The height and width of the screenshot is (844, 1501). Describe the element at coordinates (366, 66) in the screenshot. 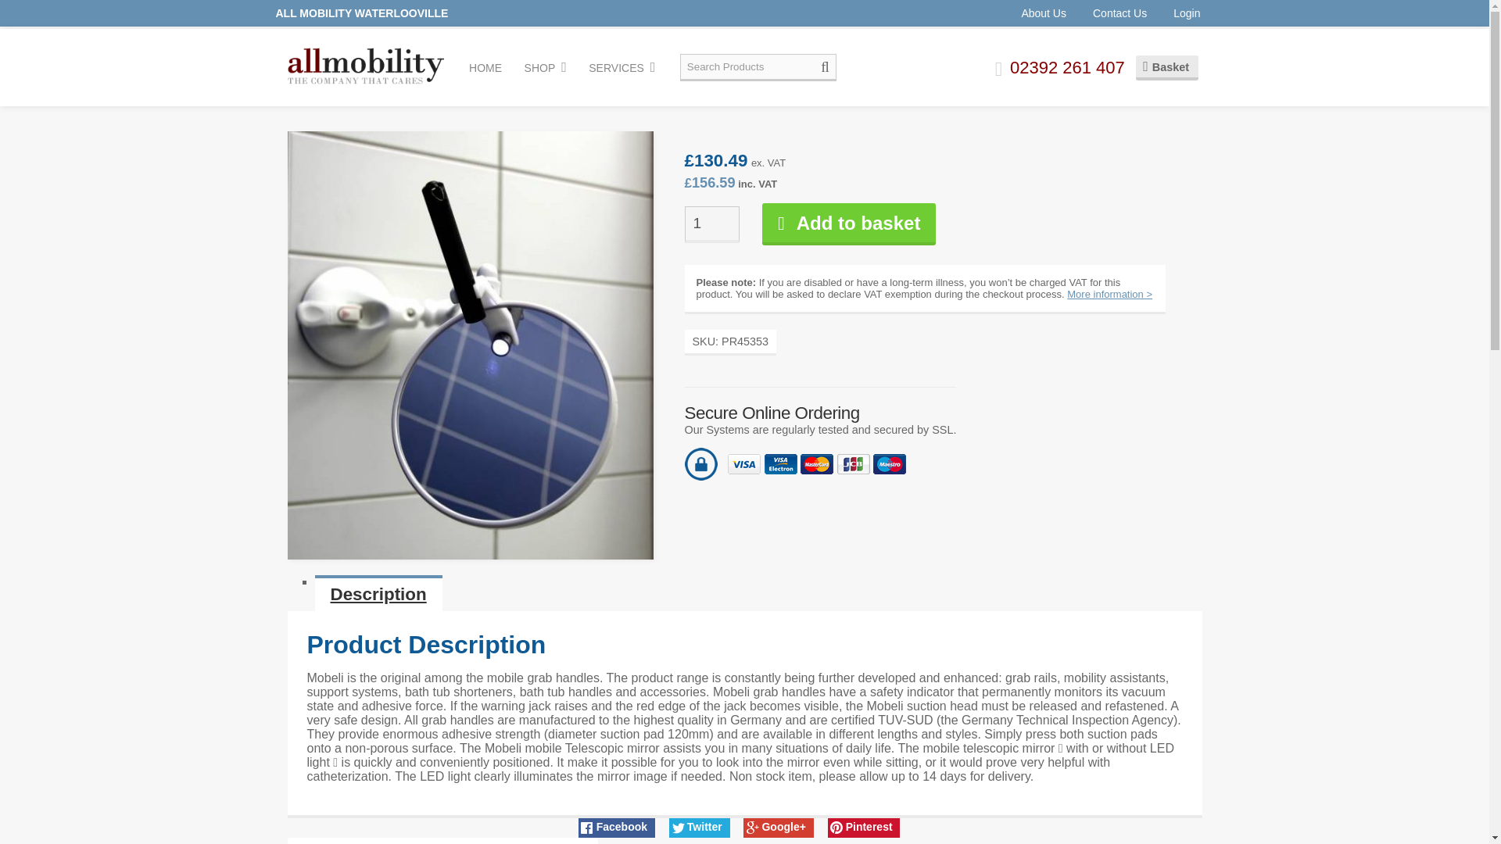

I see `All Mobility` at that location.